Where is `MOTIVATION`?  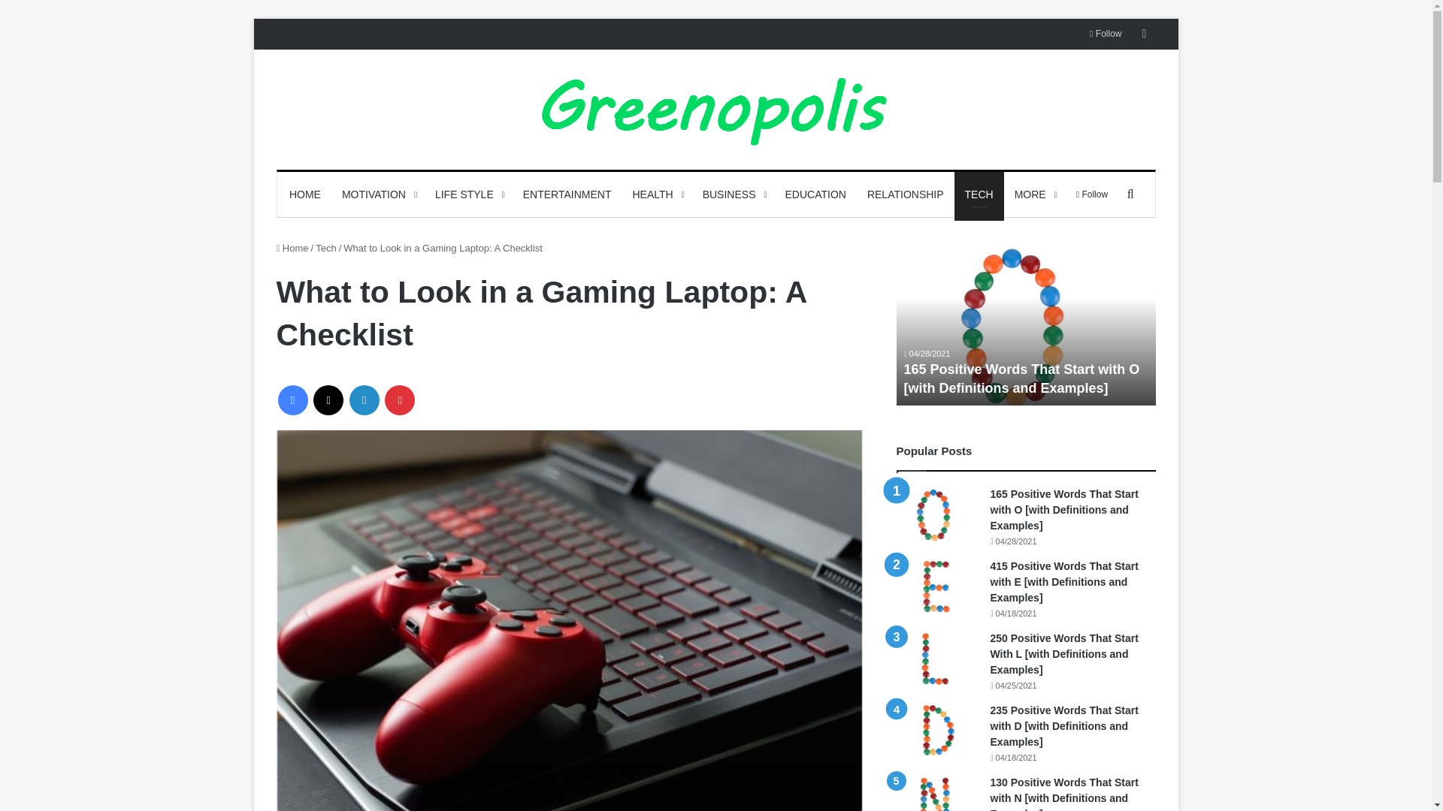 MOTIVATION is located at coordinates (377, 194).